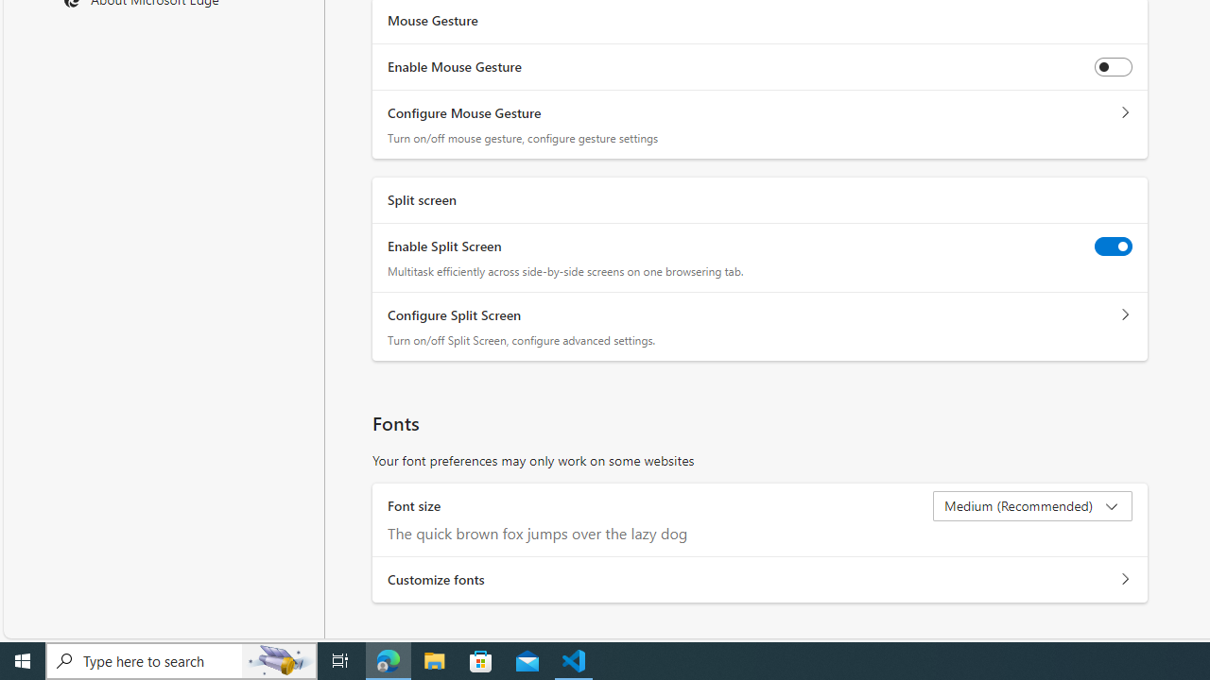 Image resolution: width=1210 pixels, height=680 pixels. I want to click on Enable Mouse Gesture, so click(1114, 66).